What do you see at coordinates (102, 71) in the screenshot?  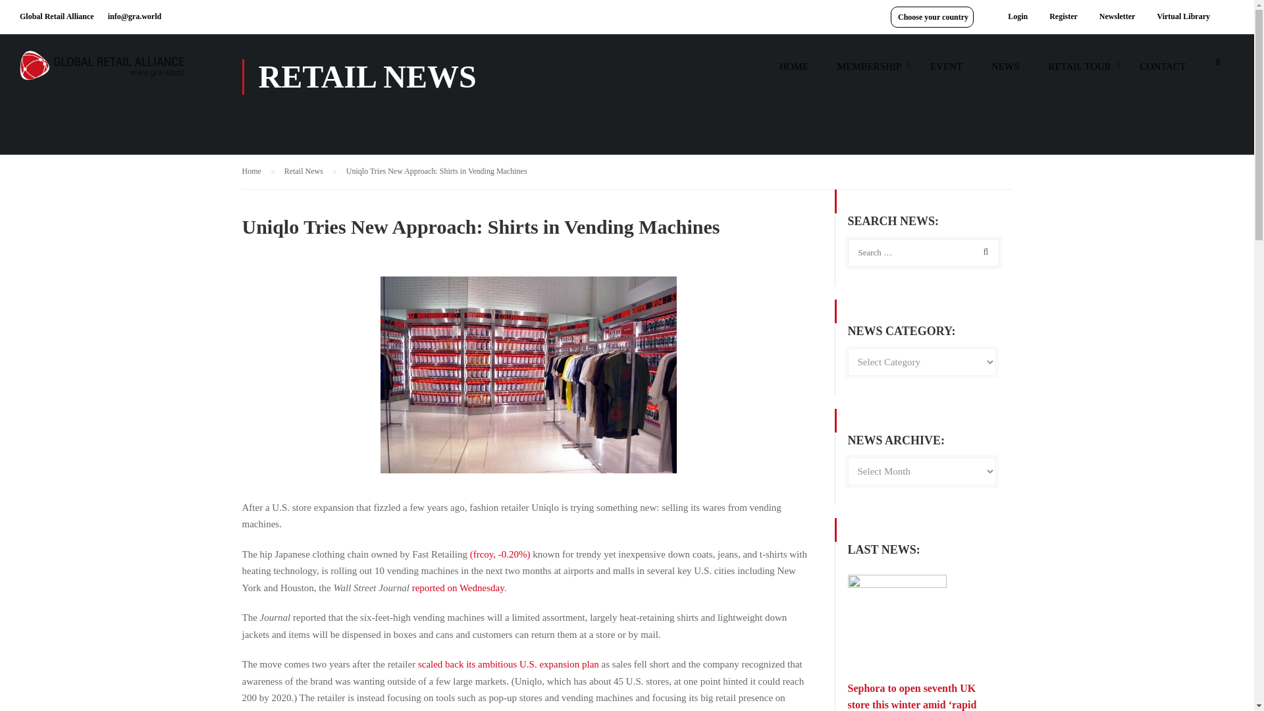 I see `GRA - Global Retail Alliance` at bounding box center [102, 71].